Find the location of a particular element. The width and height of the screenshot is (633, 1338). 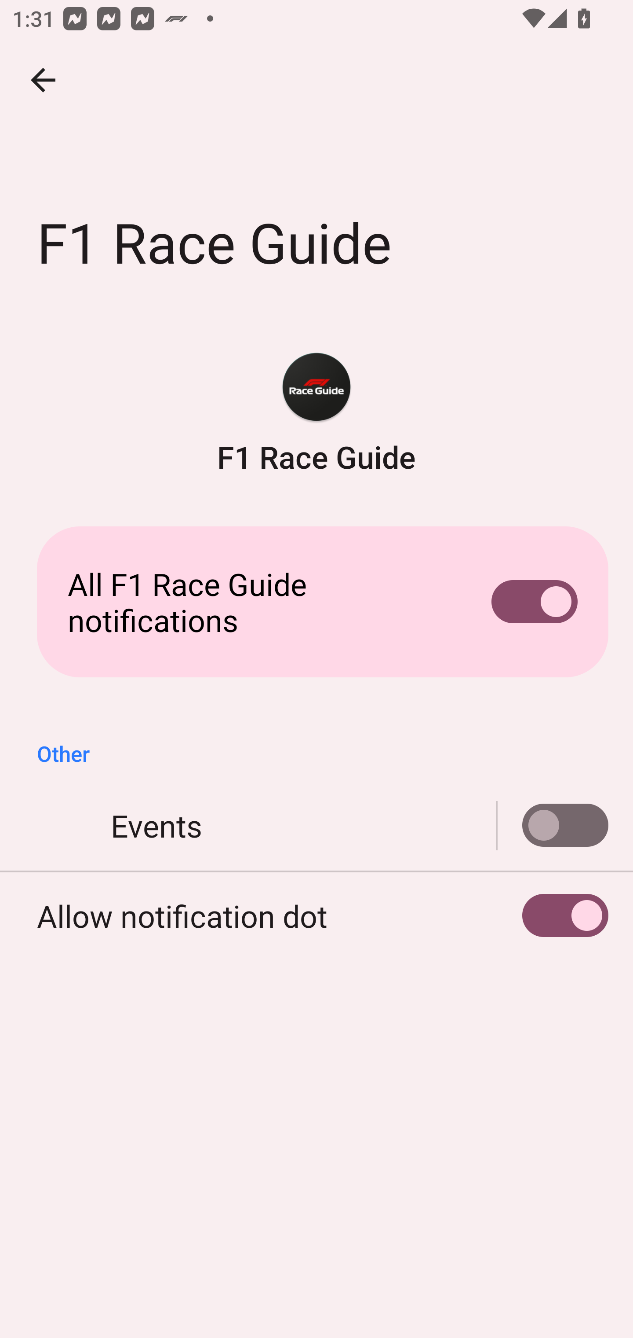

Allow notification dot is located at coordinates (316, 915).